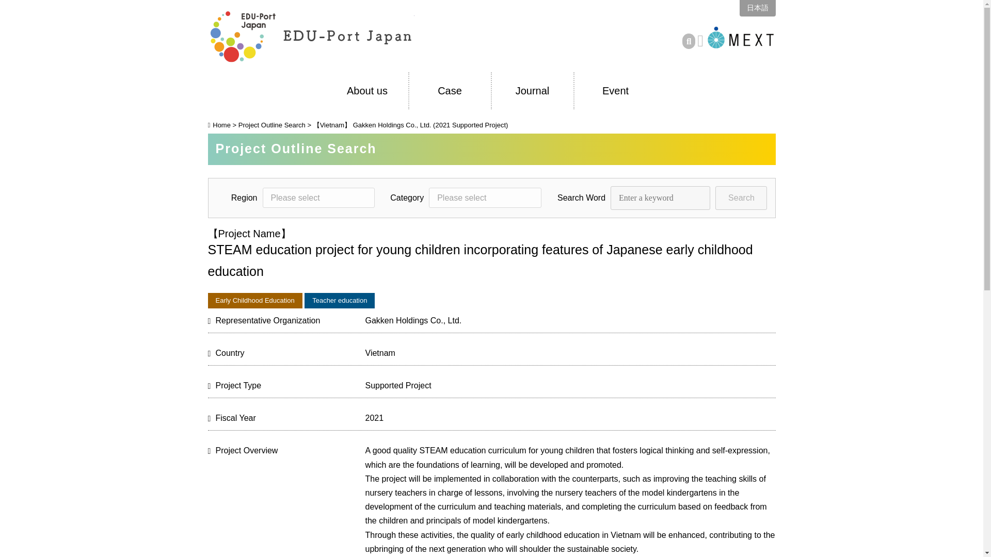  I want to click on ABOUT, so click(366, 91).